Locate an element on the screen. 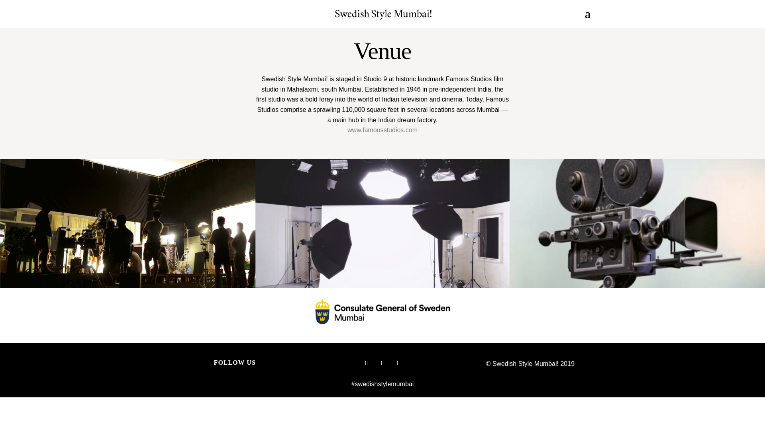 This screenshot has width=765, height=430. Follow on Twitter is located at coordinates (398, 363).